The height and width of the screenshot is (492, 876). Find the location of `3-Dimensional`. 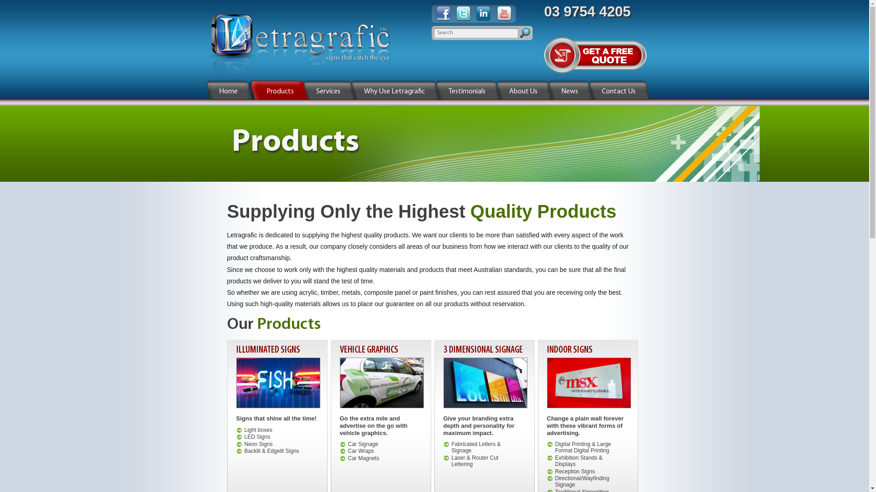

3-Dimensional is located at coordinates (485, 383).